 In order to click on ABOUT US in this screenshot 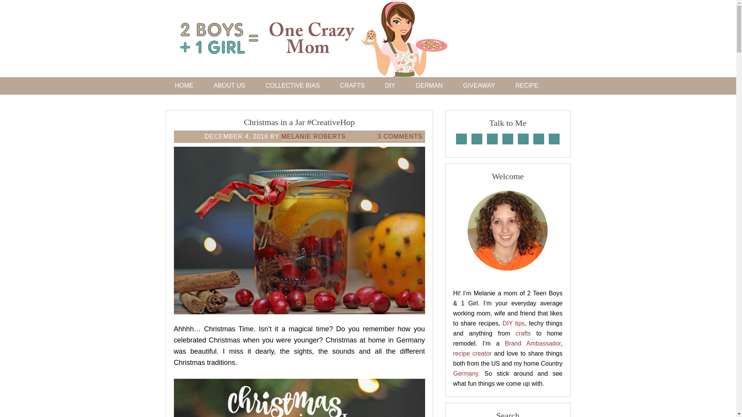, I will do `click(230, 86)`.